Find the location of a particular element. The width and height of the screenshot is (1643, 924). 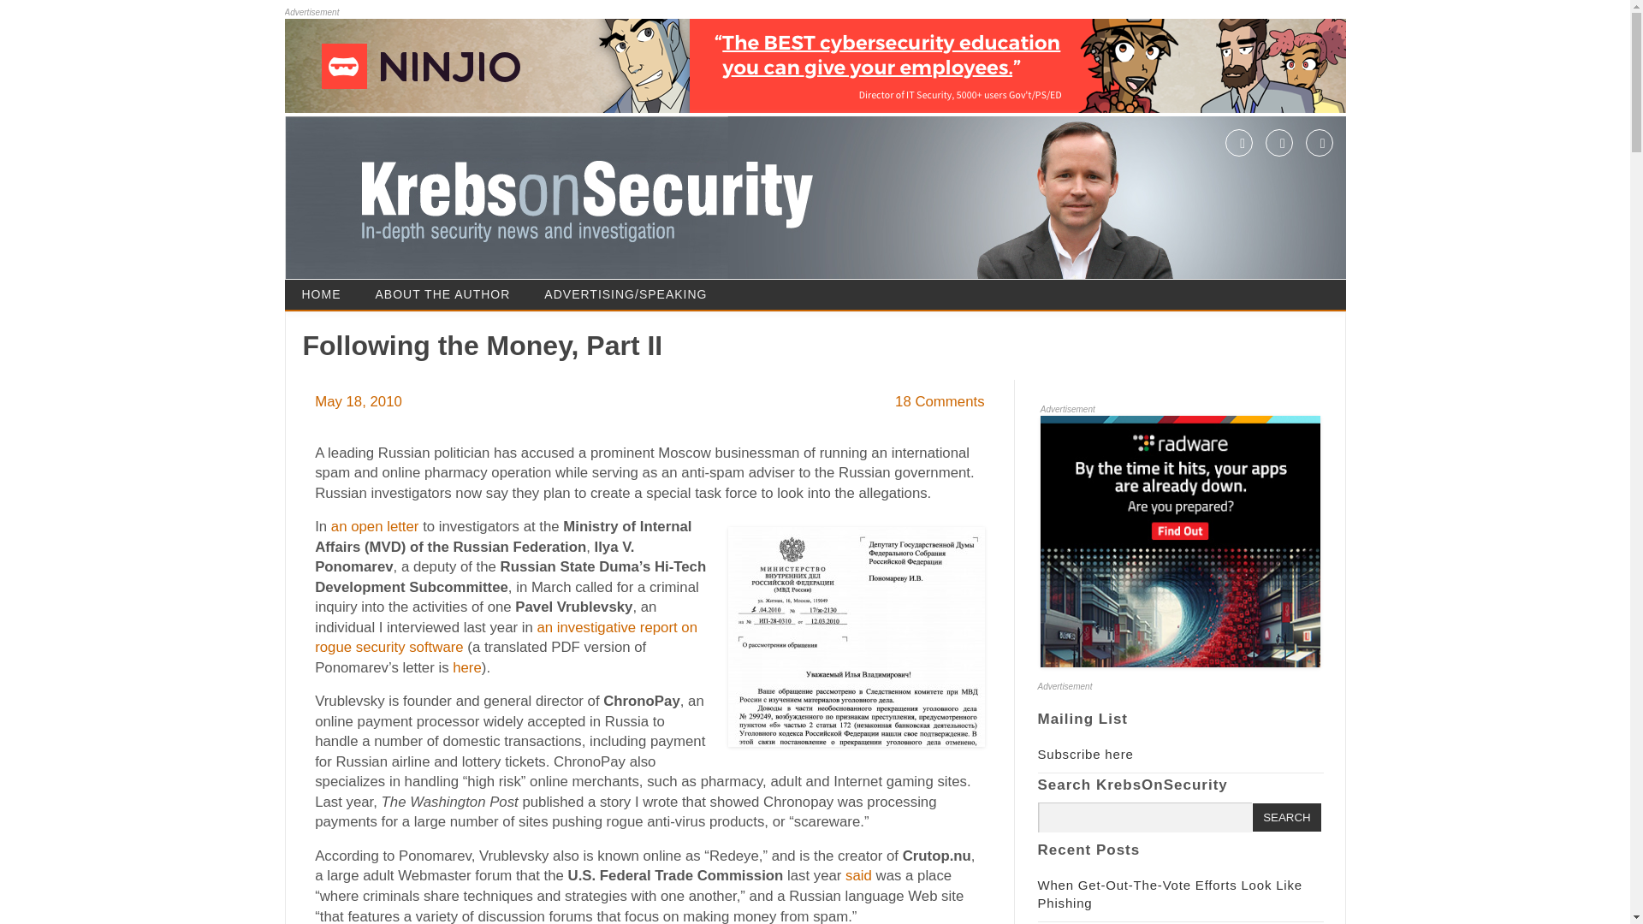

an investigative report on rogue security software is located at coordinates (506, 637).